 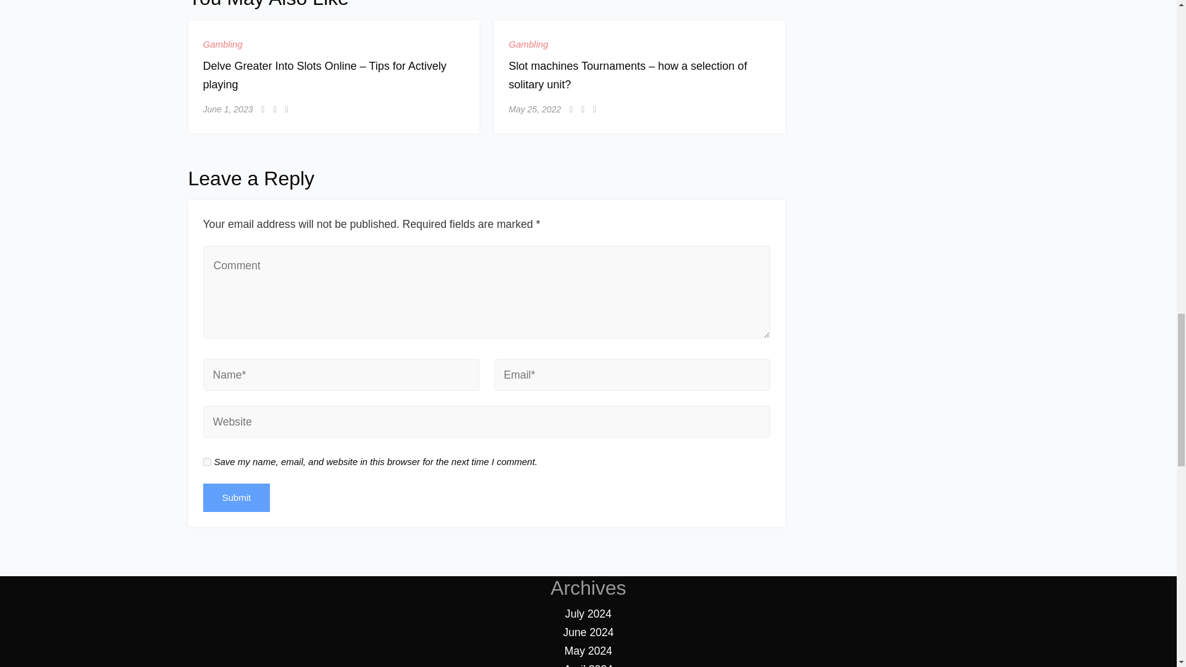 I want to click on Gambling, so click(x=222, y=43).